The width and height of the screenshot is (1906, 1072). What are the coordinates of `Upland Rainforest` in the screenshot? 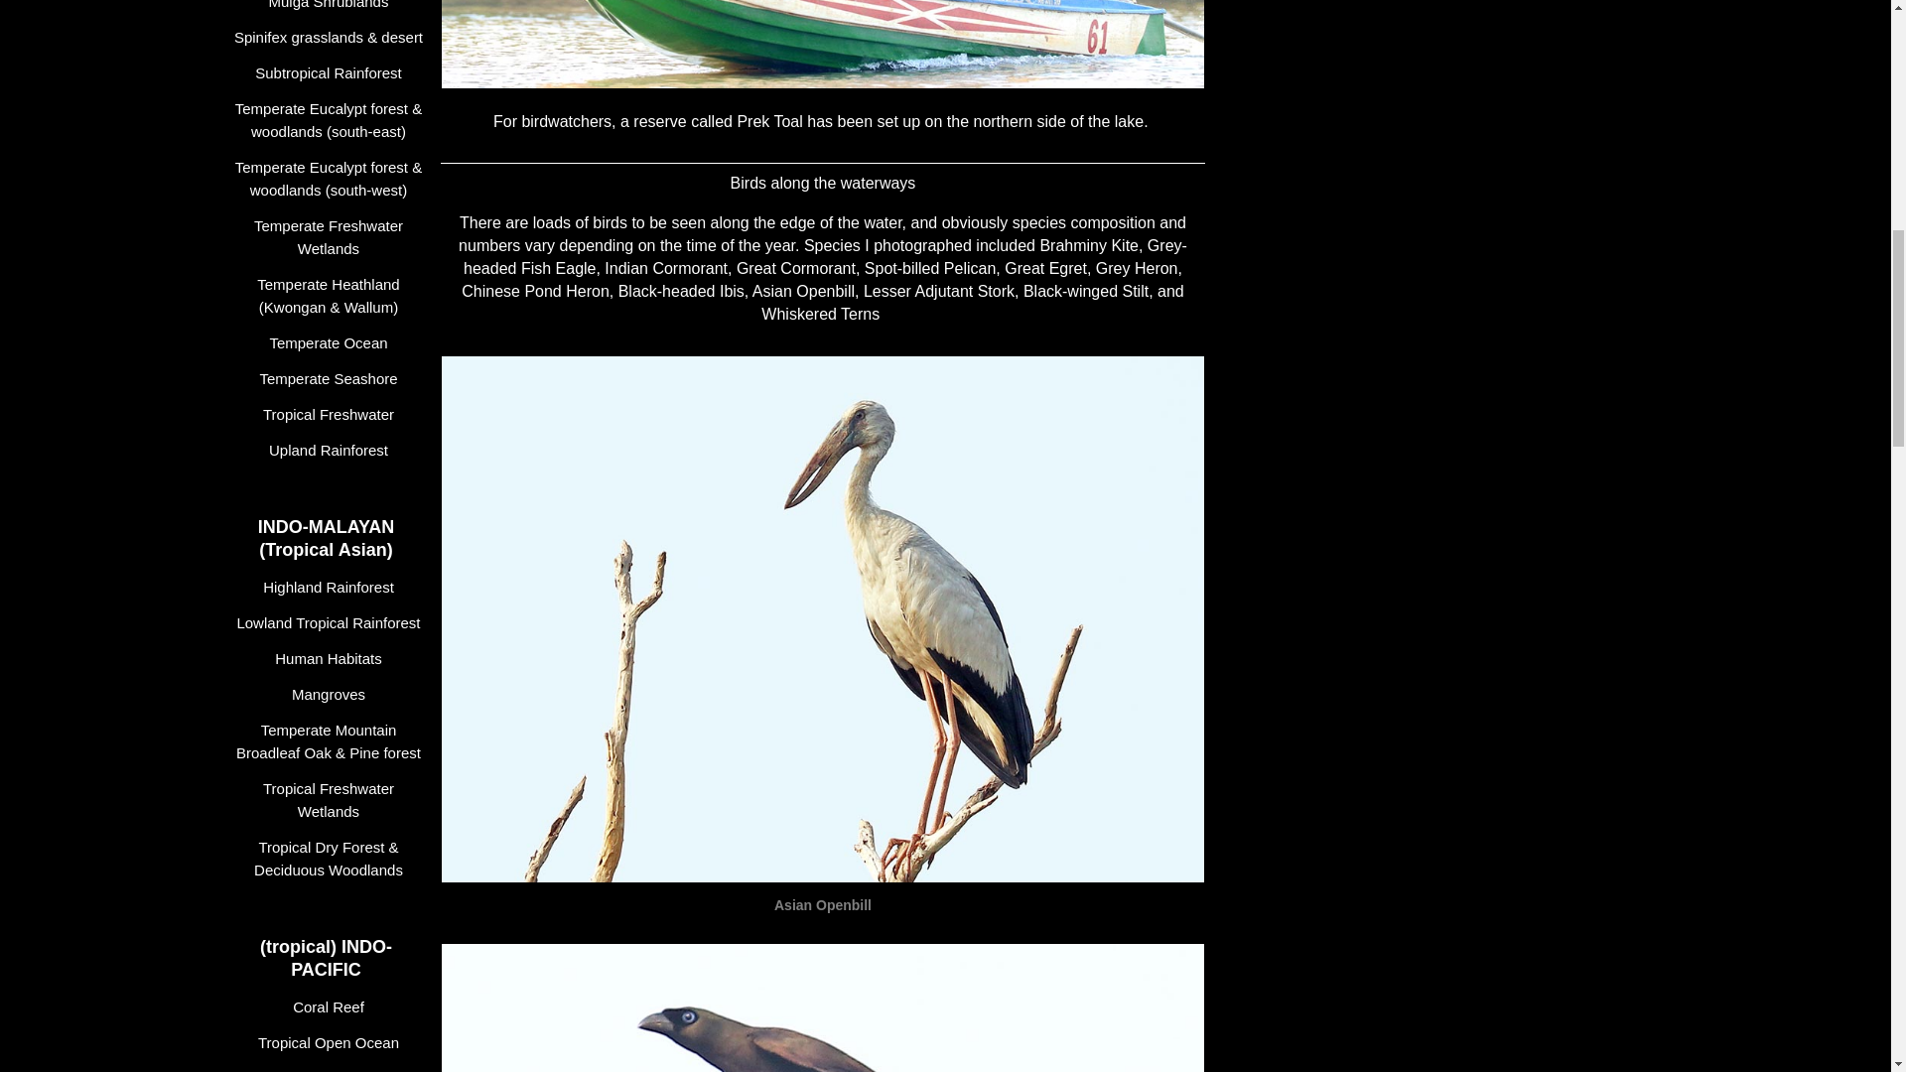 It's located at (332, 450).